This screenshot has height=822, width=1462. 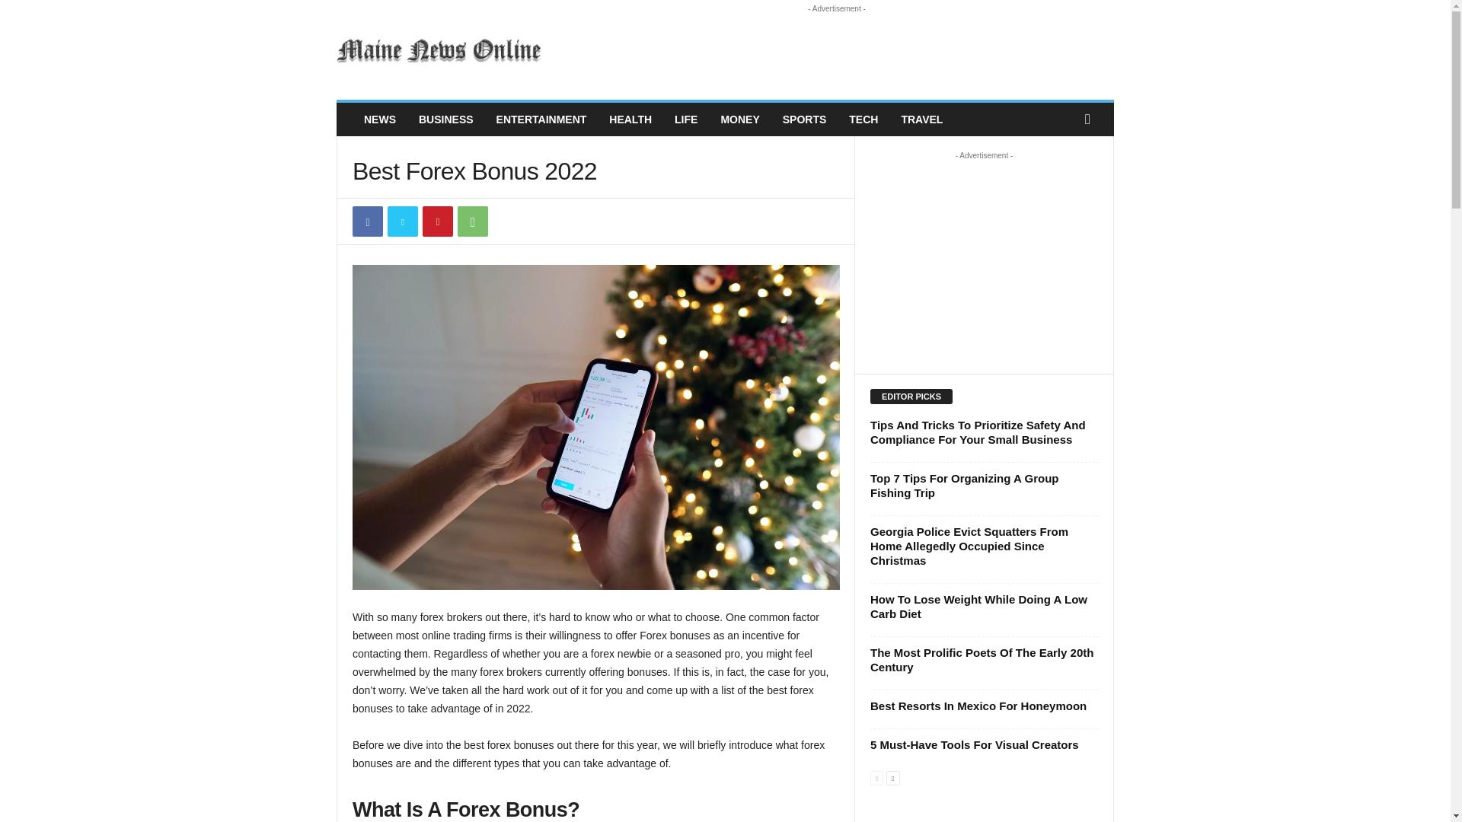 What do you see at coordinates (379, 119) in the screenshot?
I see `NEWS` at bounding box center [379, 119].